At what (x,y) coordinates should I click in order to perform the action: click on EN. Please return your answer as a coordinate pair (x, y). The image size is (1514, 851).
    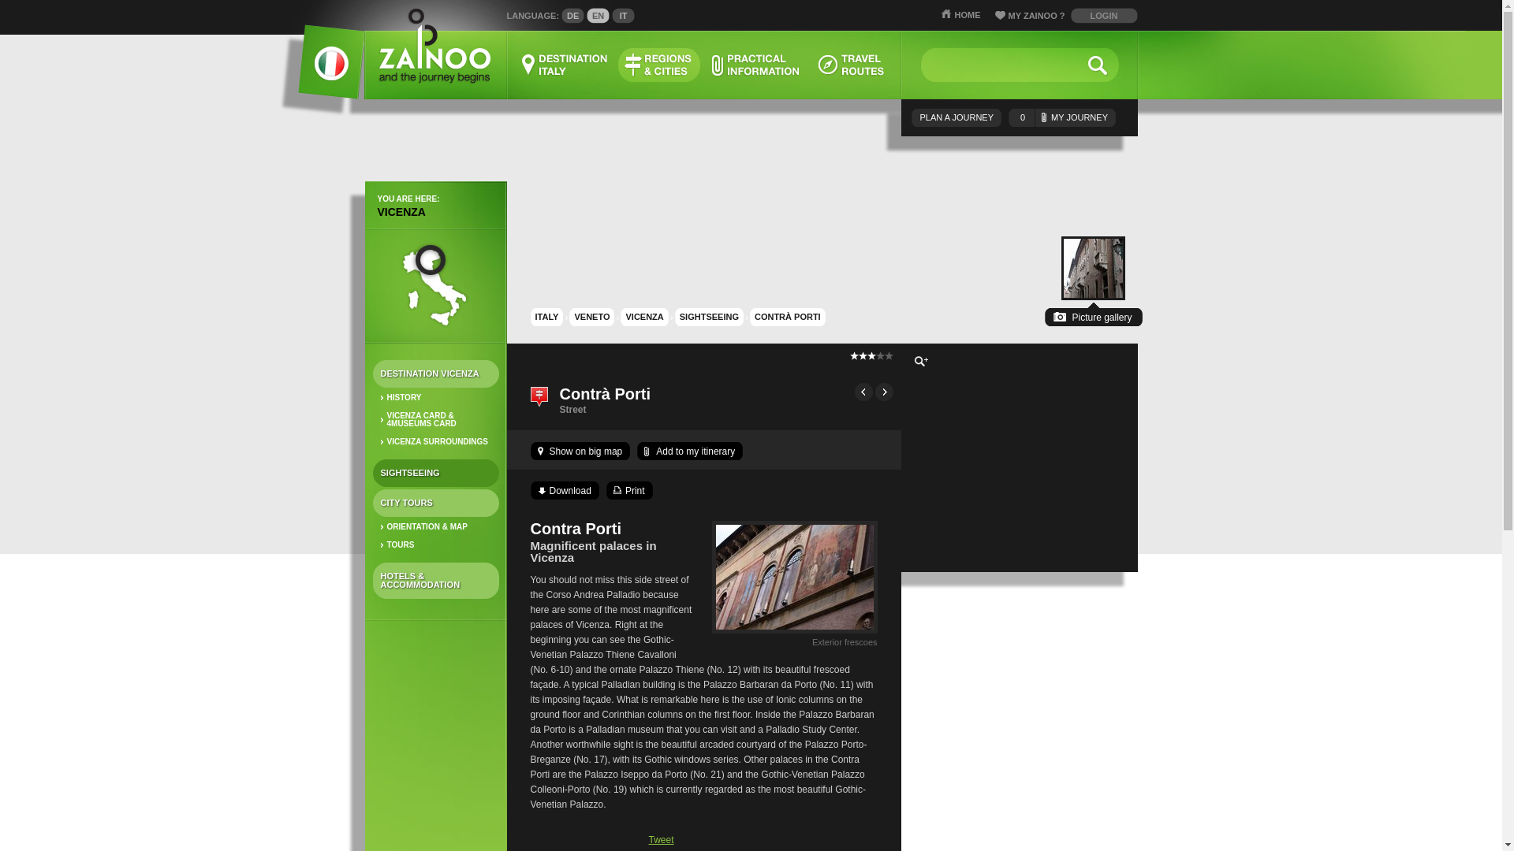
    Looking at the image, I should click on (598, 16).